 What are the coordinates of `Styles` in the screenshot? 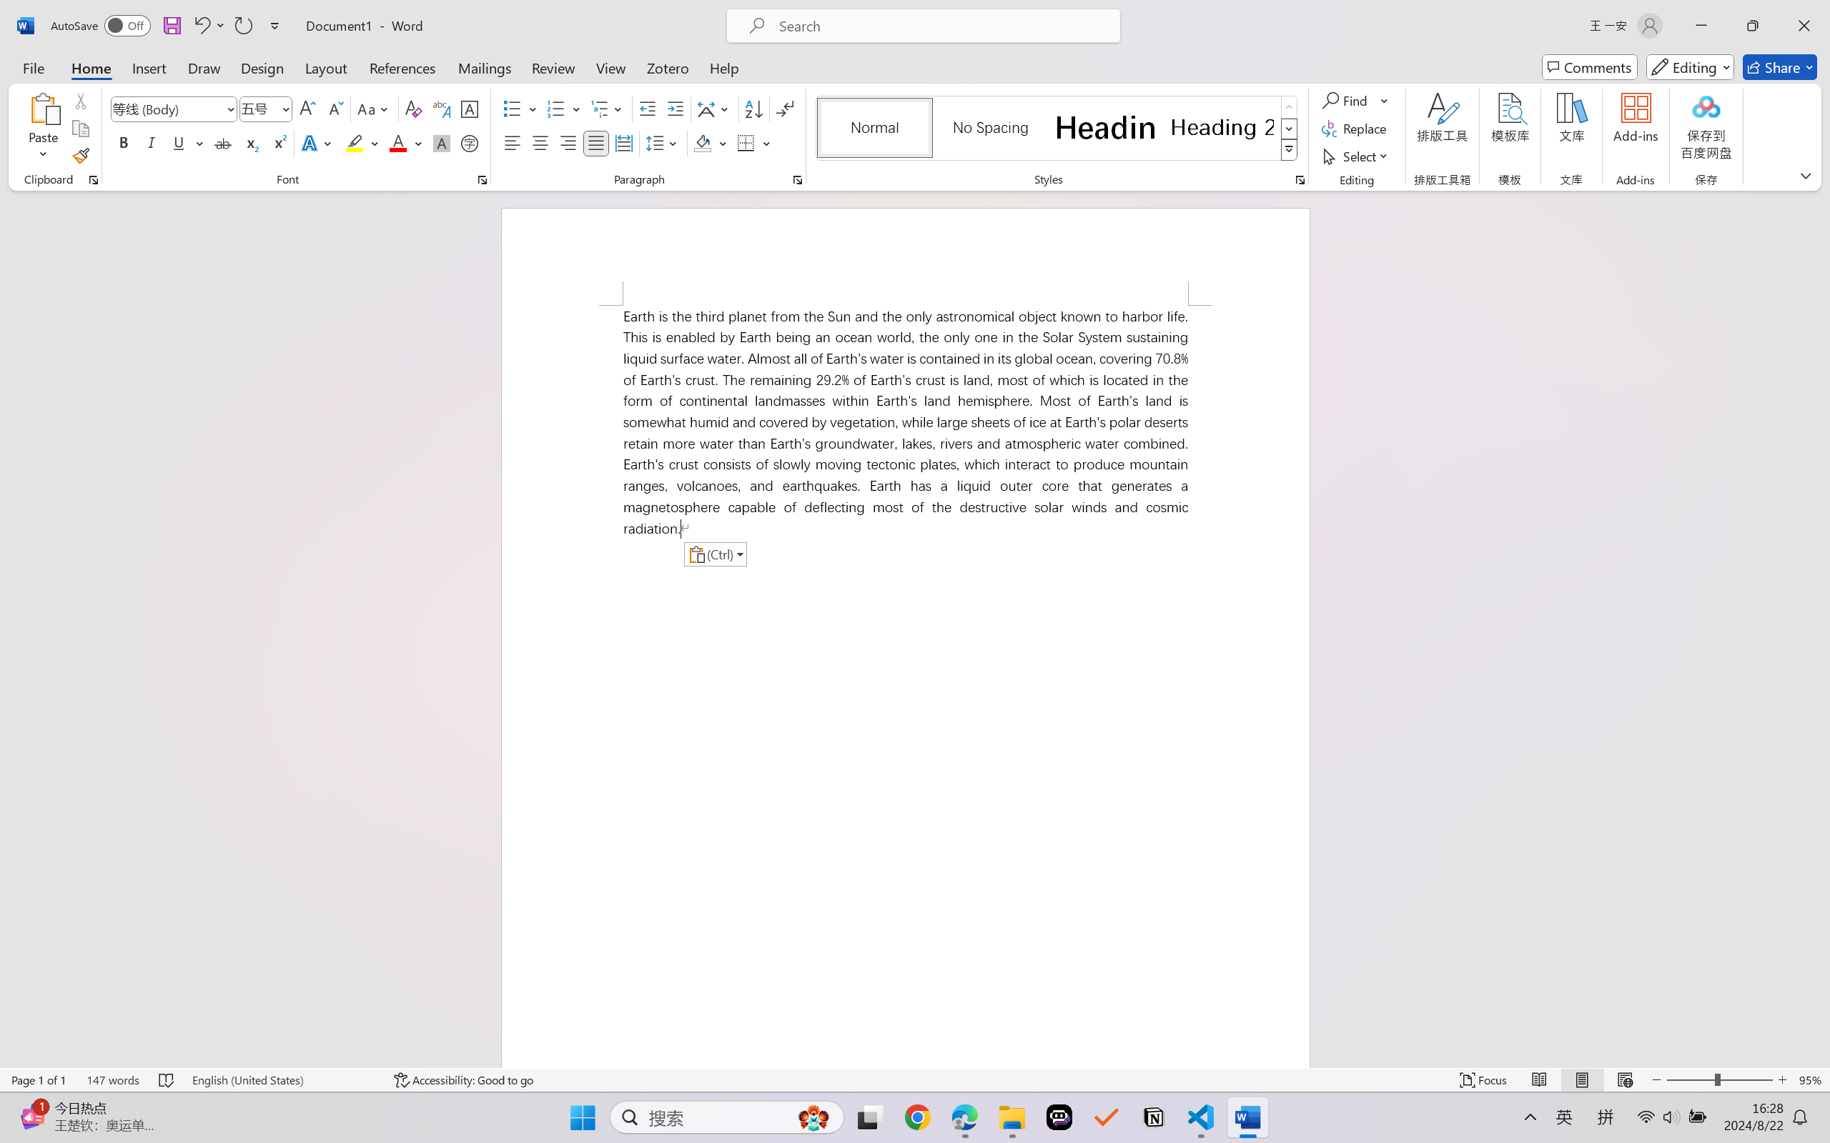 It's located at (1290, 150).